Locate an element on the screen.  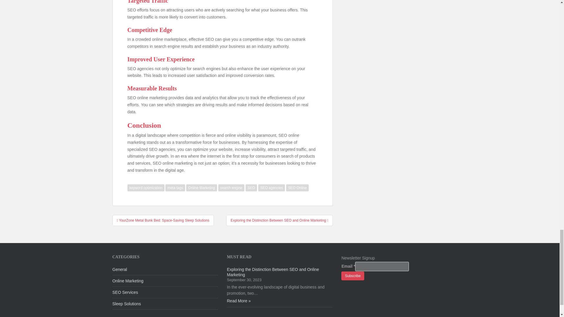
Exploring the Distinction Between SEO and Online Marketing is located at coordinates (279, 220).